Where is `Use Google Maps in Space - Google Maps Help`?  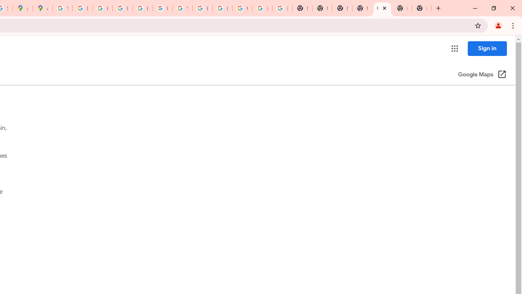 Use Google Maps in Space - Google Maps Help is located at coordinates (382, 8).